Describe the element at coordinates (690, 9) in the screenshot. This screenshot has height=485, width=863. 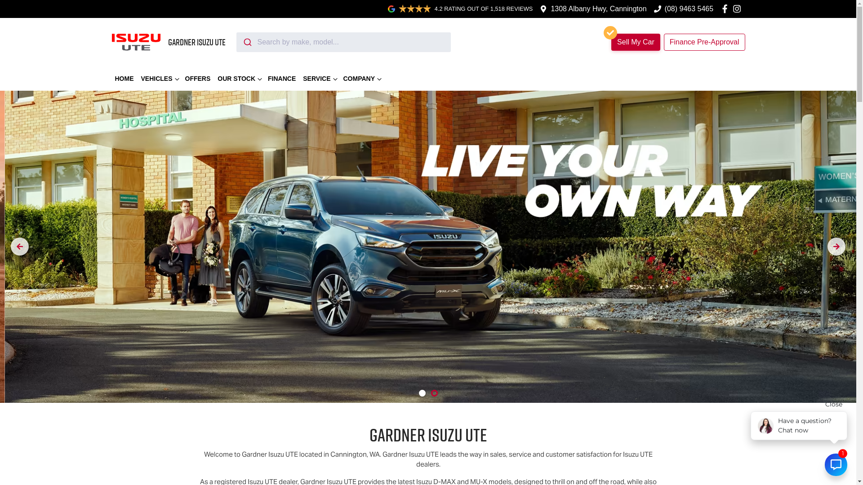
I see `(08) 9463 5465` at that location.